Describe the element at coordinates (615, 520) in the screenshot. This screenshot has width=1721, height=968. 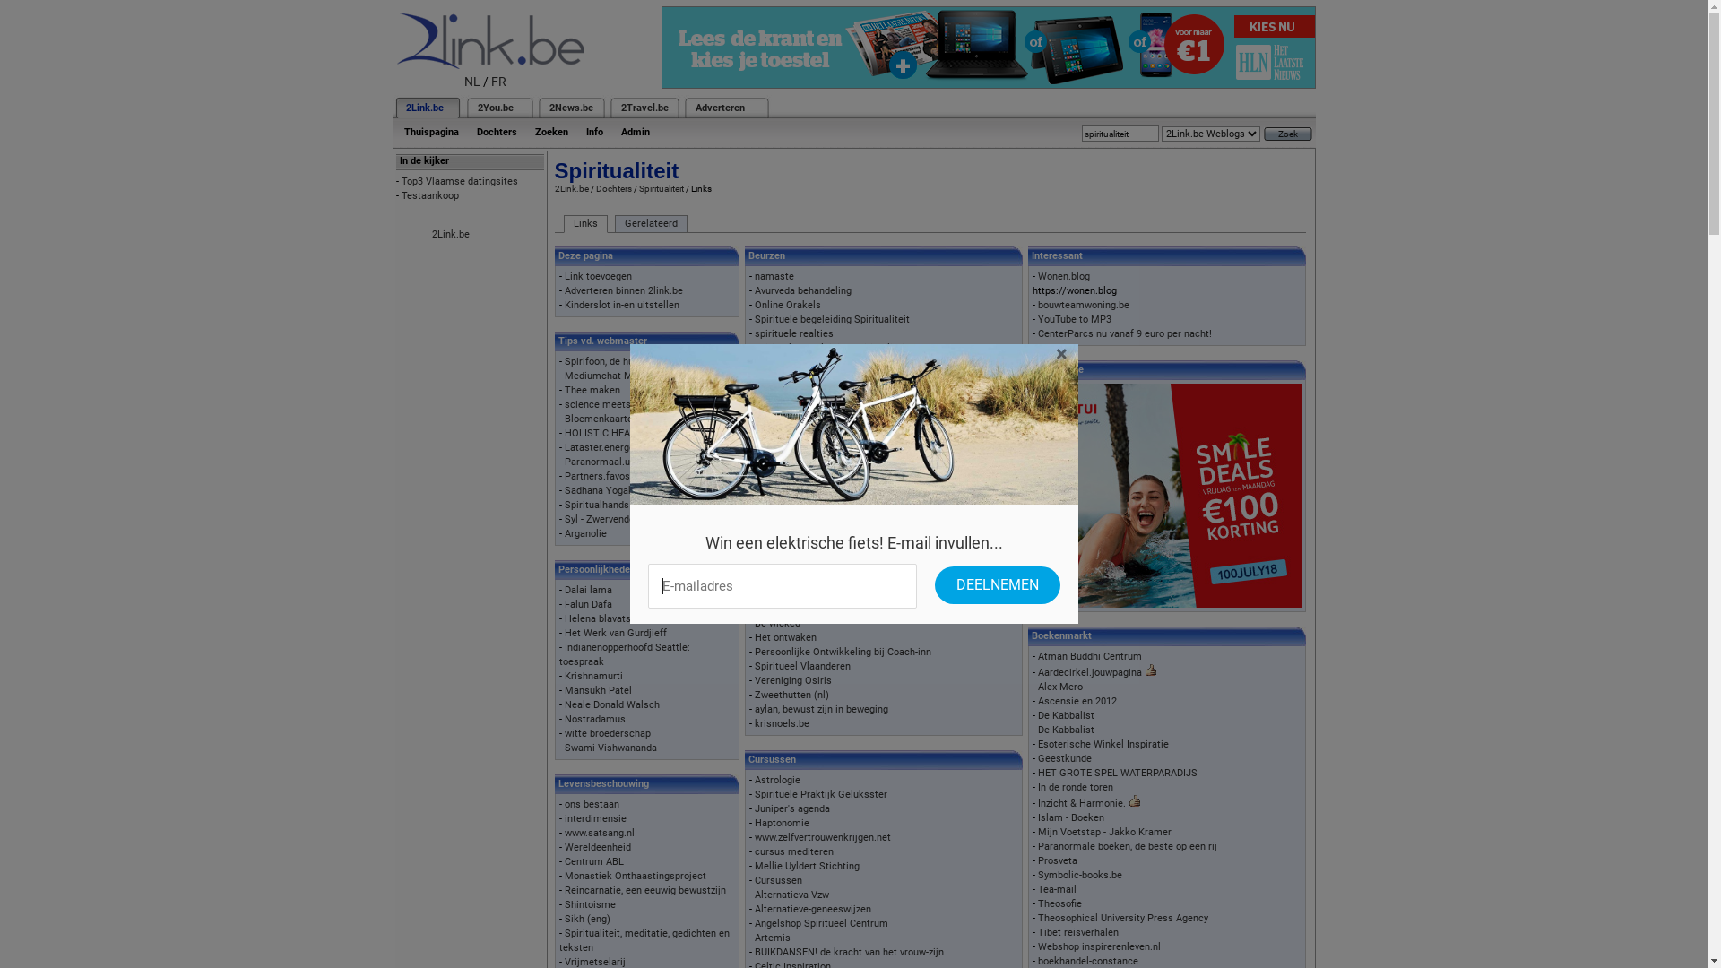
I see `Syl - Zwervende Zielen` at that location.